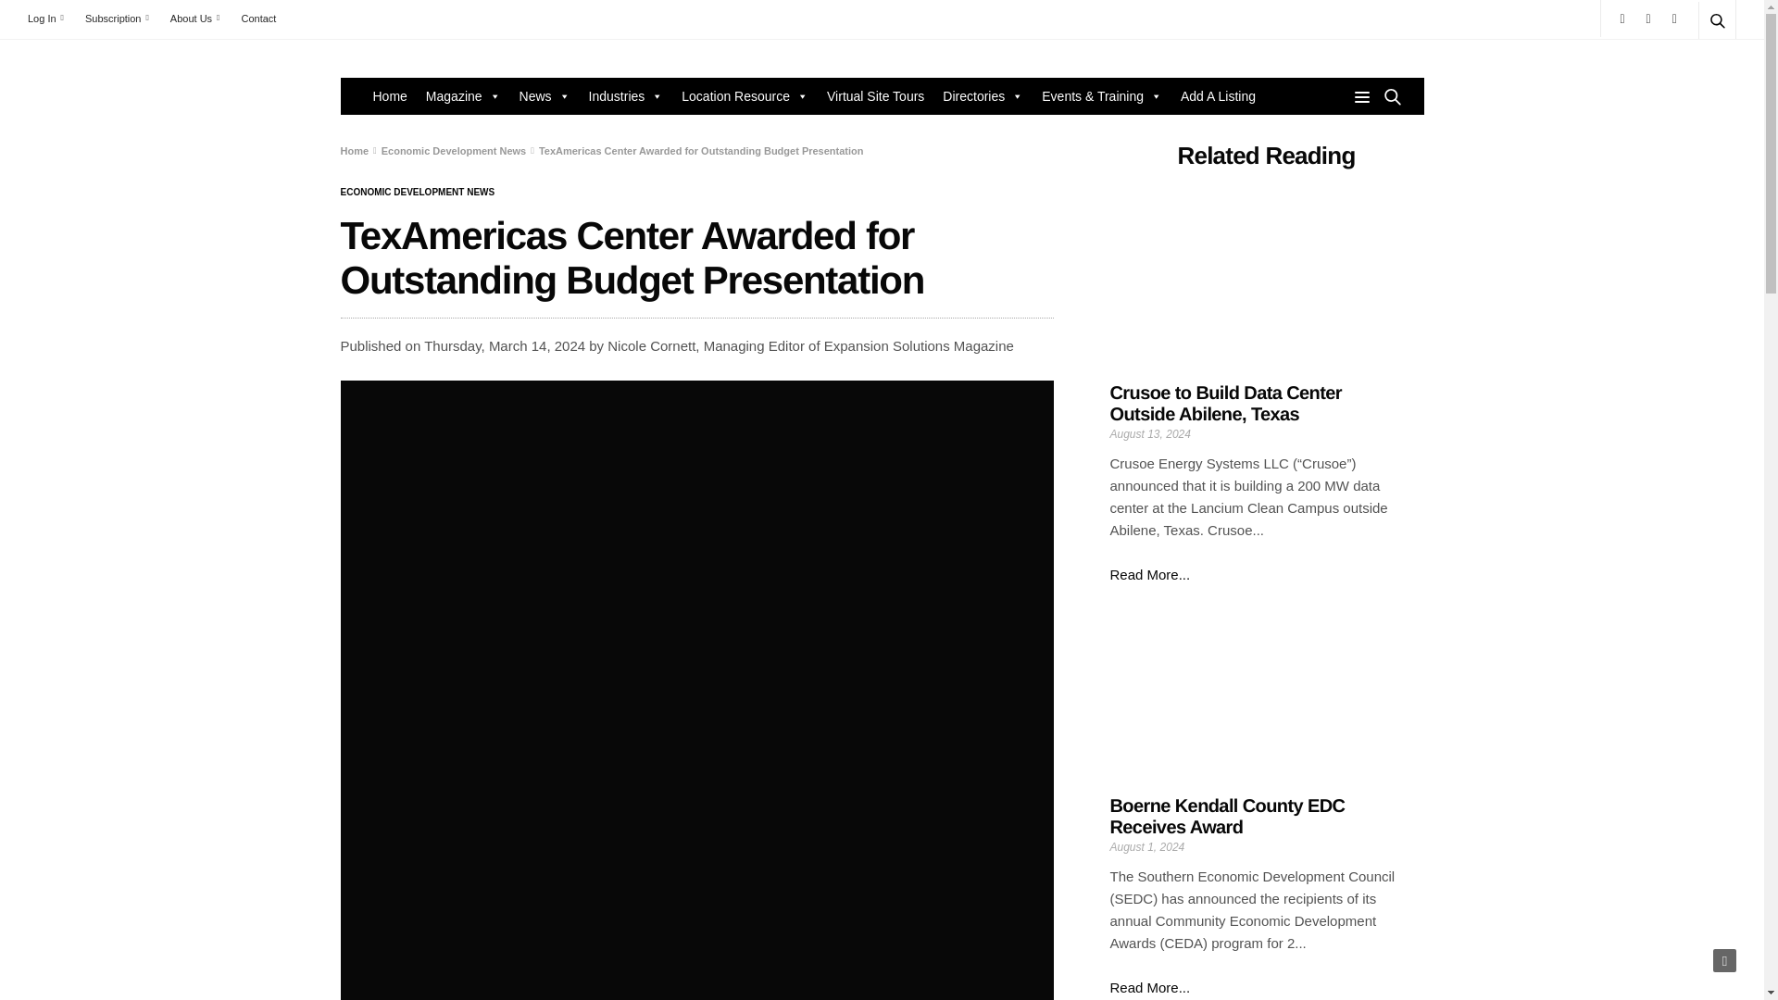 The width and height of the screenshot is (1778, 1000). Describe the element at coordinates (545, 96) in the screenshot. I see `News` at that location.